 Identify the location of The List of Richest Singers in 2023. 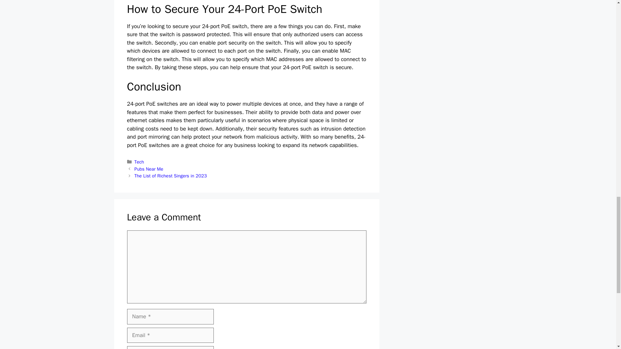
(171, 175).